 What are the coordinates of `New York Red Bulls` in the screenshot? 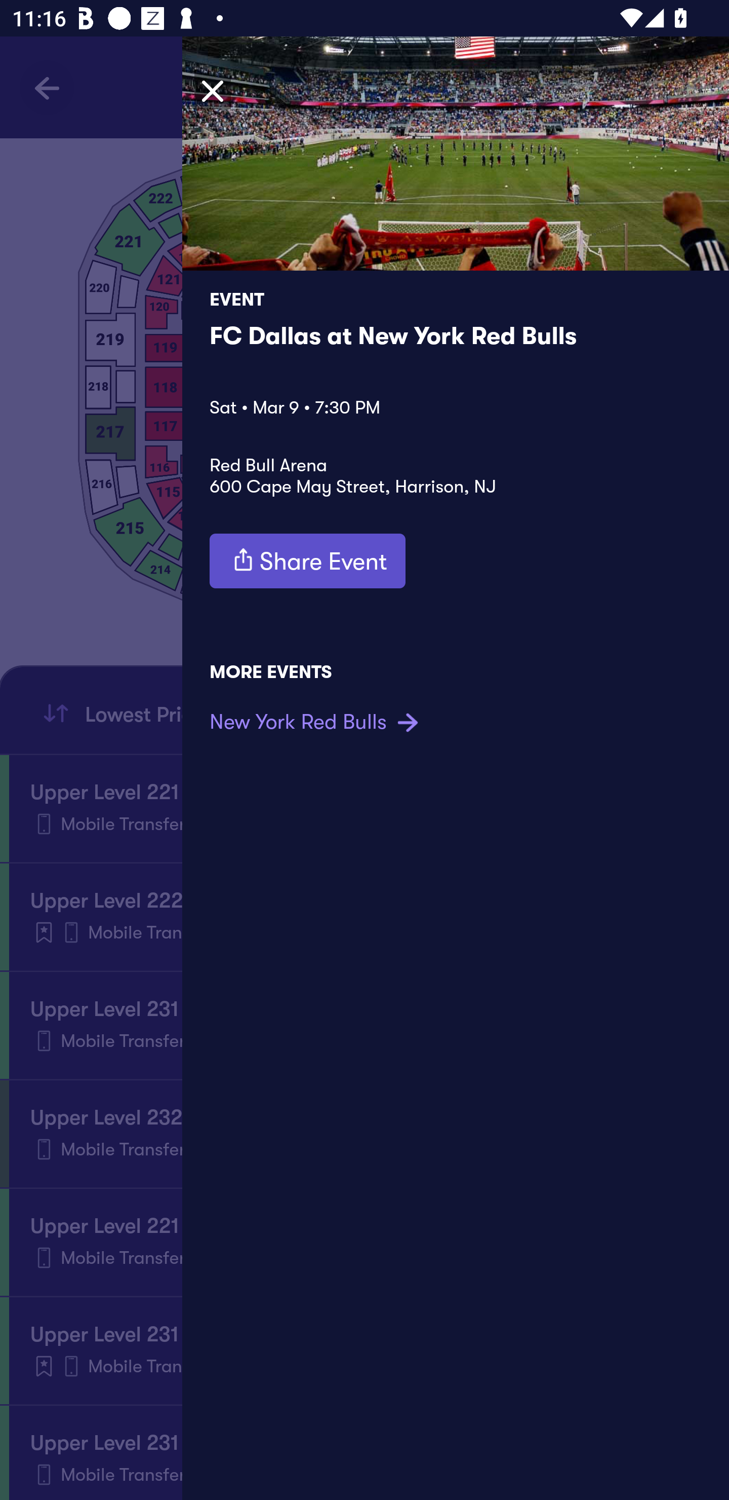 It's located at (316, 722).